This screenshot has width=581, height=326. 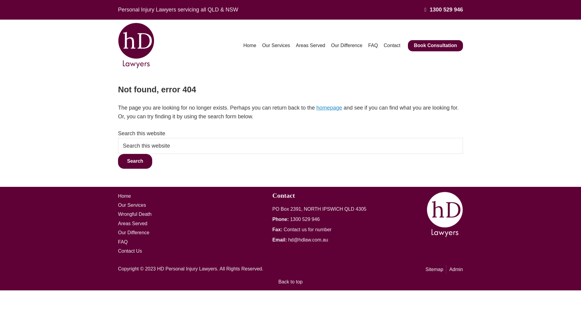 I want to click on 1300 529 946, so click(x=444, y=10).